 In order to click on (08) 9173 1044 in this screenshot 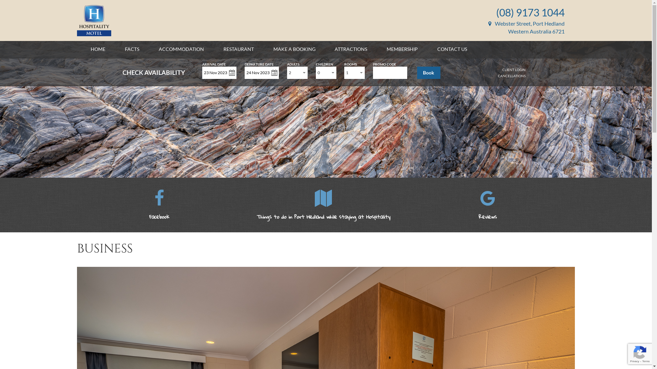, I will do `click(530, 12)`.